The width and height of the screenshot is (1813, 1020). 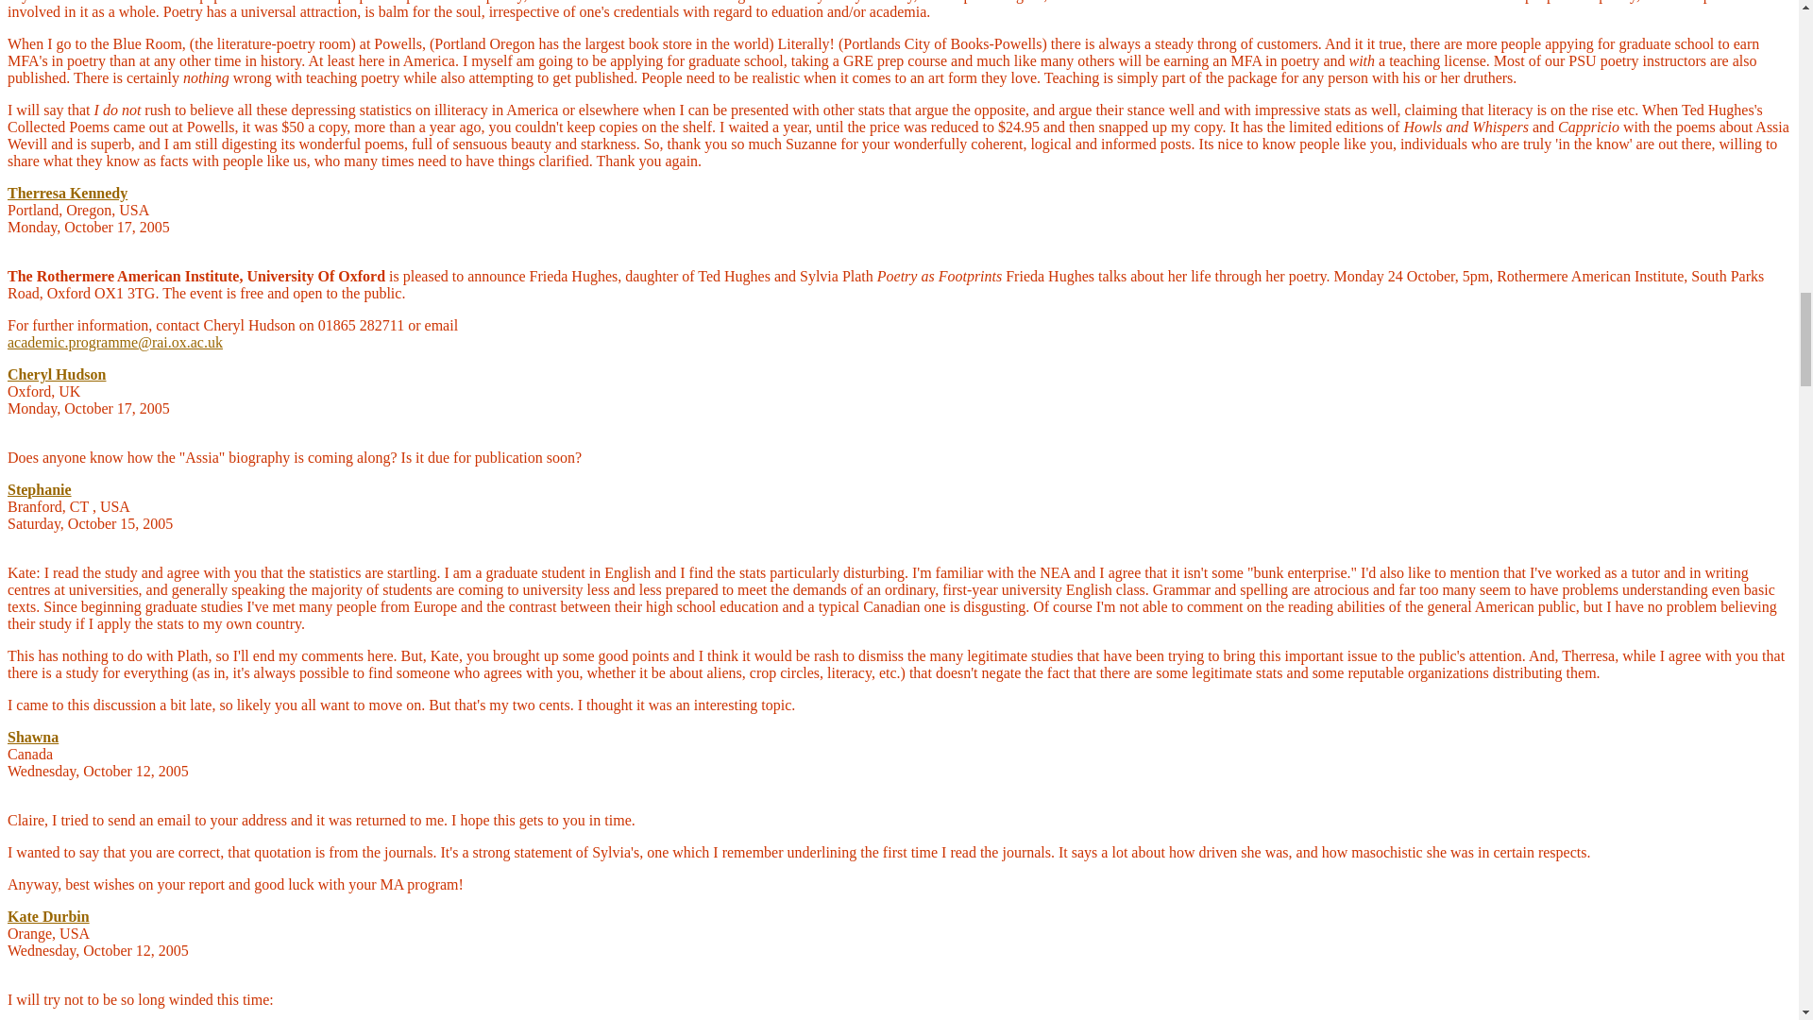 What do you see at coordinates (66, 193) in the screenshot?
I see `Therresa Kennedy` at bounding box center [66, 193].